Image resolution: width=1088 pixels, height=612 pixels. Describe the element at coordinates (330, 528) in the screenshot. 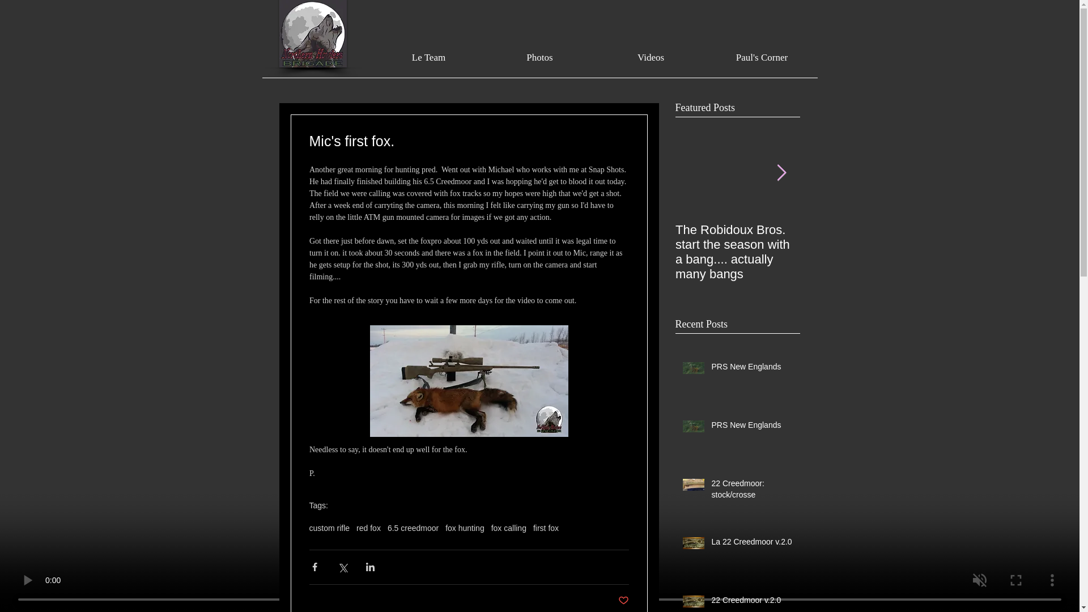

I see `custom rifle` at that location.